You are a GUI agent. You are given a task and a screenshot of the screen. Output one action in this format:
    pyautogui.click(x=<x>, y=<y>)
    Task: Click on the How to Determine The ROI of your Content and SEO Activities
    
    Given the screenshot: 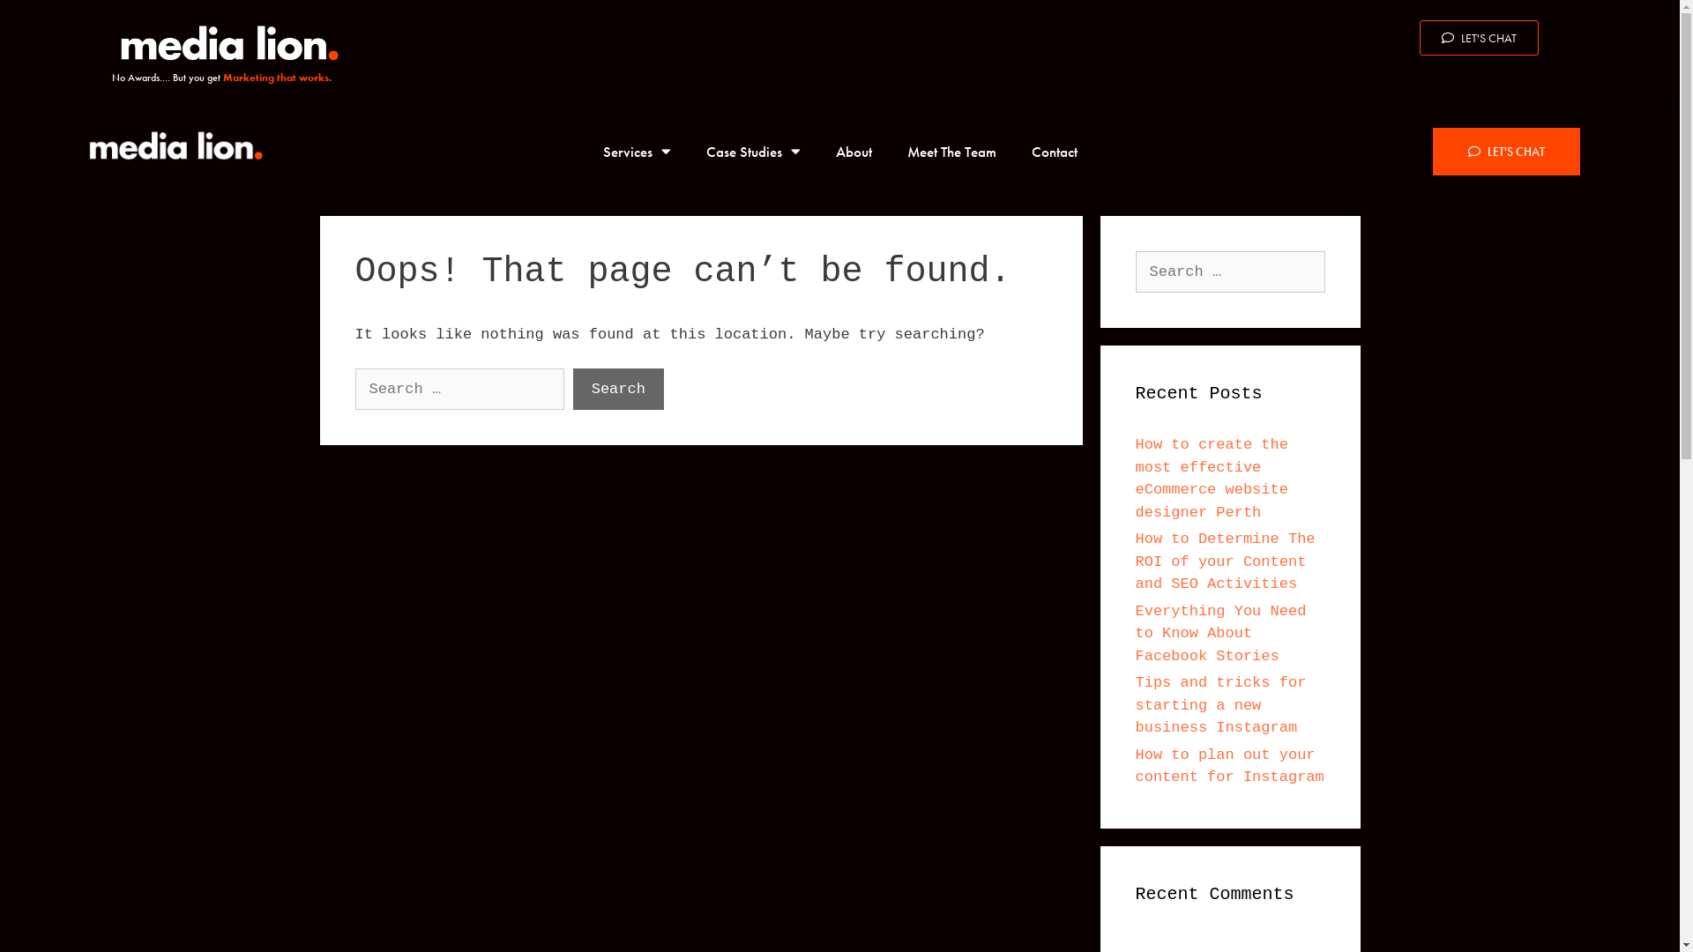 What is the action you would take?
    pyautogui.click(x=1226, y=562)
    